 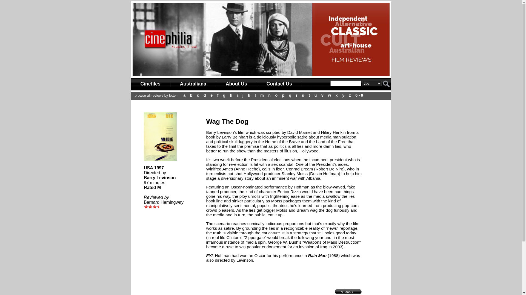 I want to click on Australiana, so click(x=193, y=84).